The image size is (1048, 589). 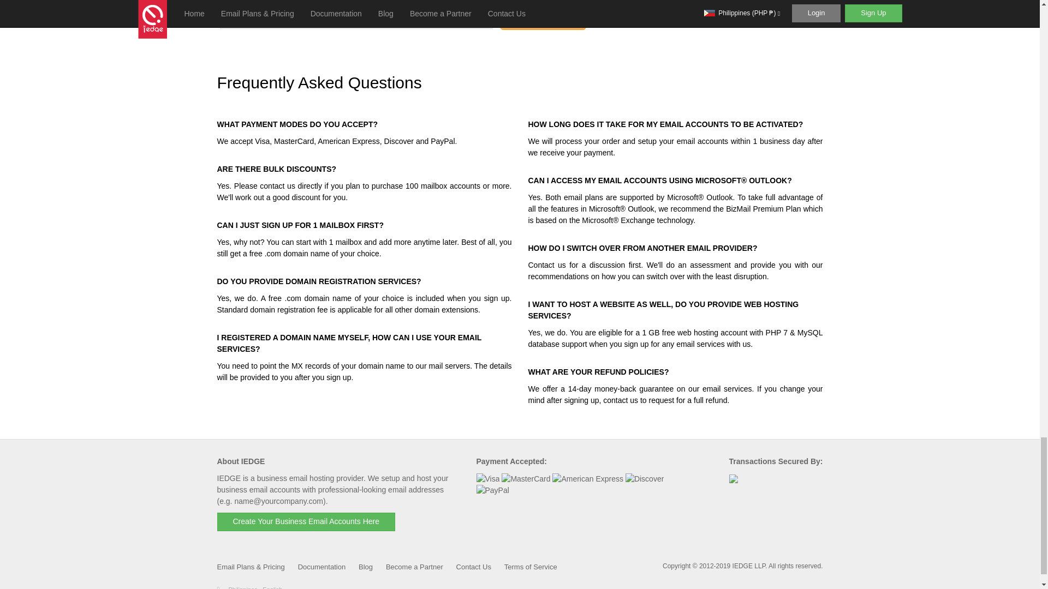 I want to click on Discover, so click(x=644, y=479).